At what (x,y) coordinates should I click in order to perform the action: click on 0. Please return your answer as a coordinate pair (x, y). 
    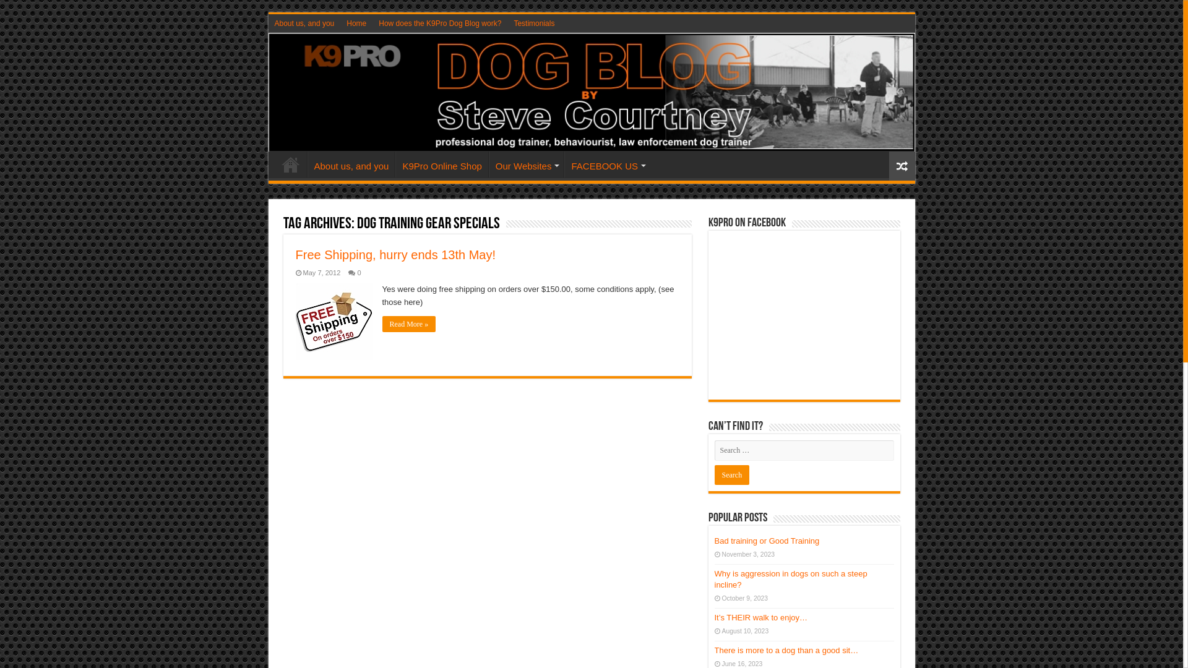
    Looking at the image, I should click on (359, 272).